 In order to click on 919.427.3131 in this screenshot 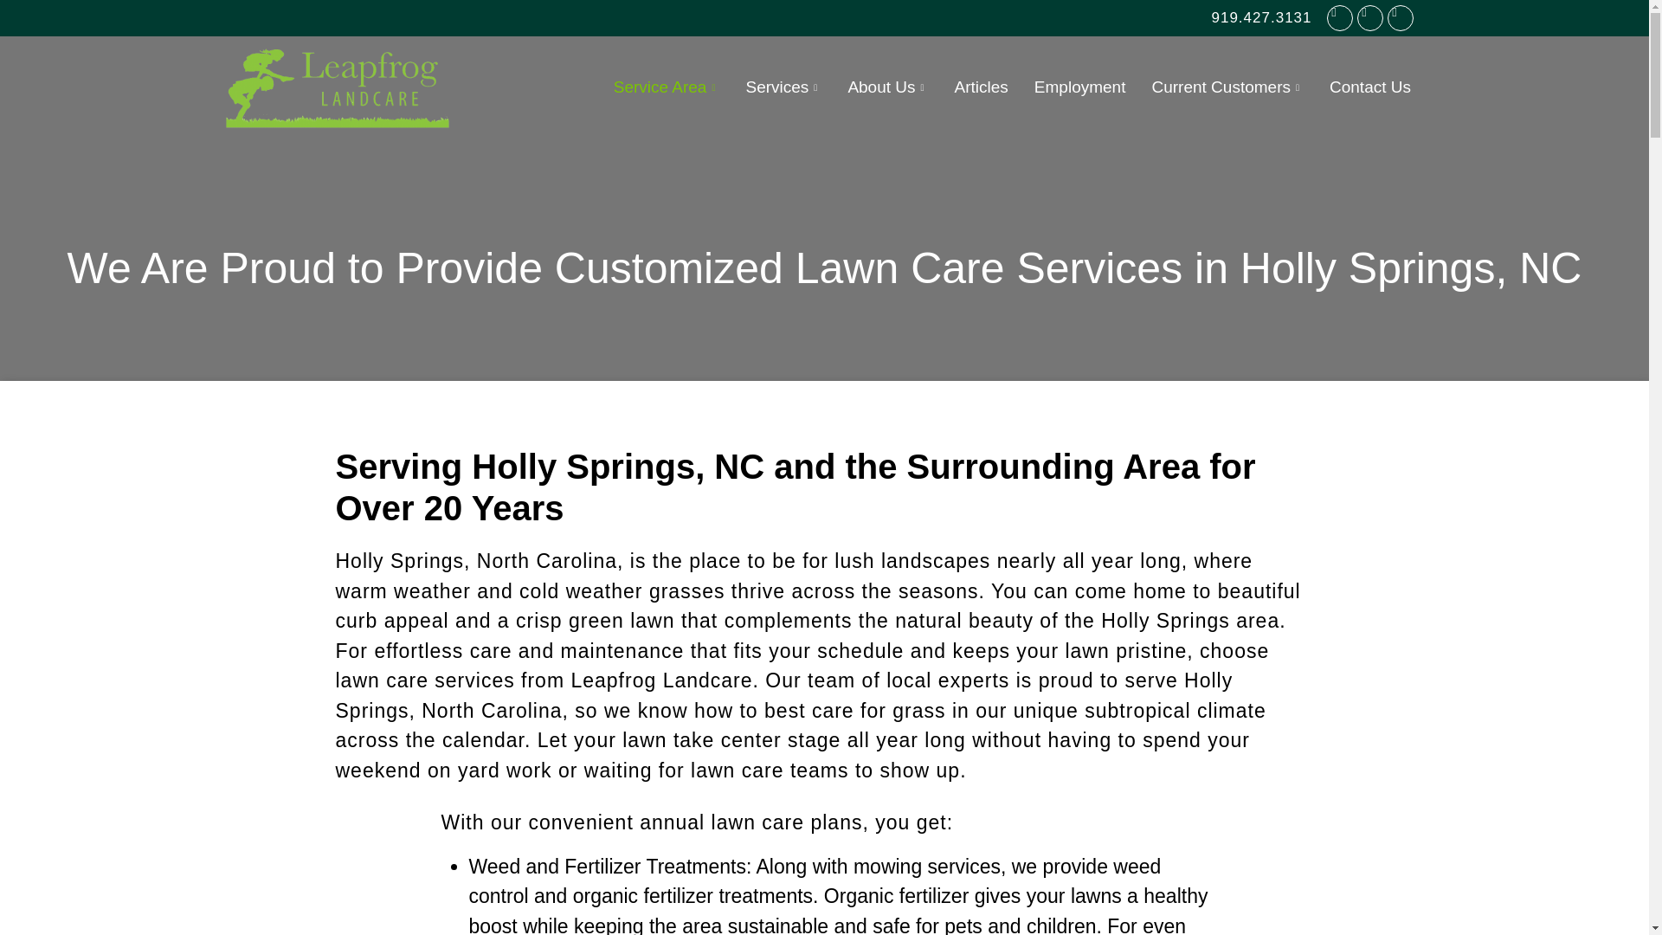, I will do `click(1262, 17)`.